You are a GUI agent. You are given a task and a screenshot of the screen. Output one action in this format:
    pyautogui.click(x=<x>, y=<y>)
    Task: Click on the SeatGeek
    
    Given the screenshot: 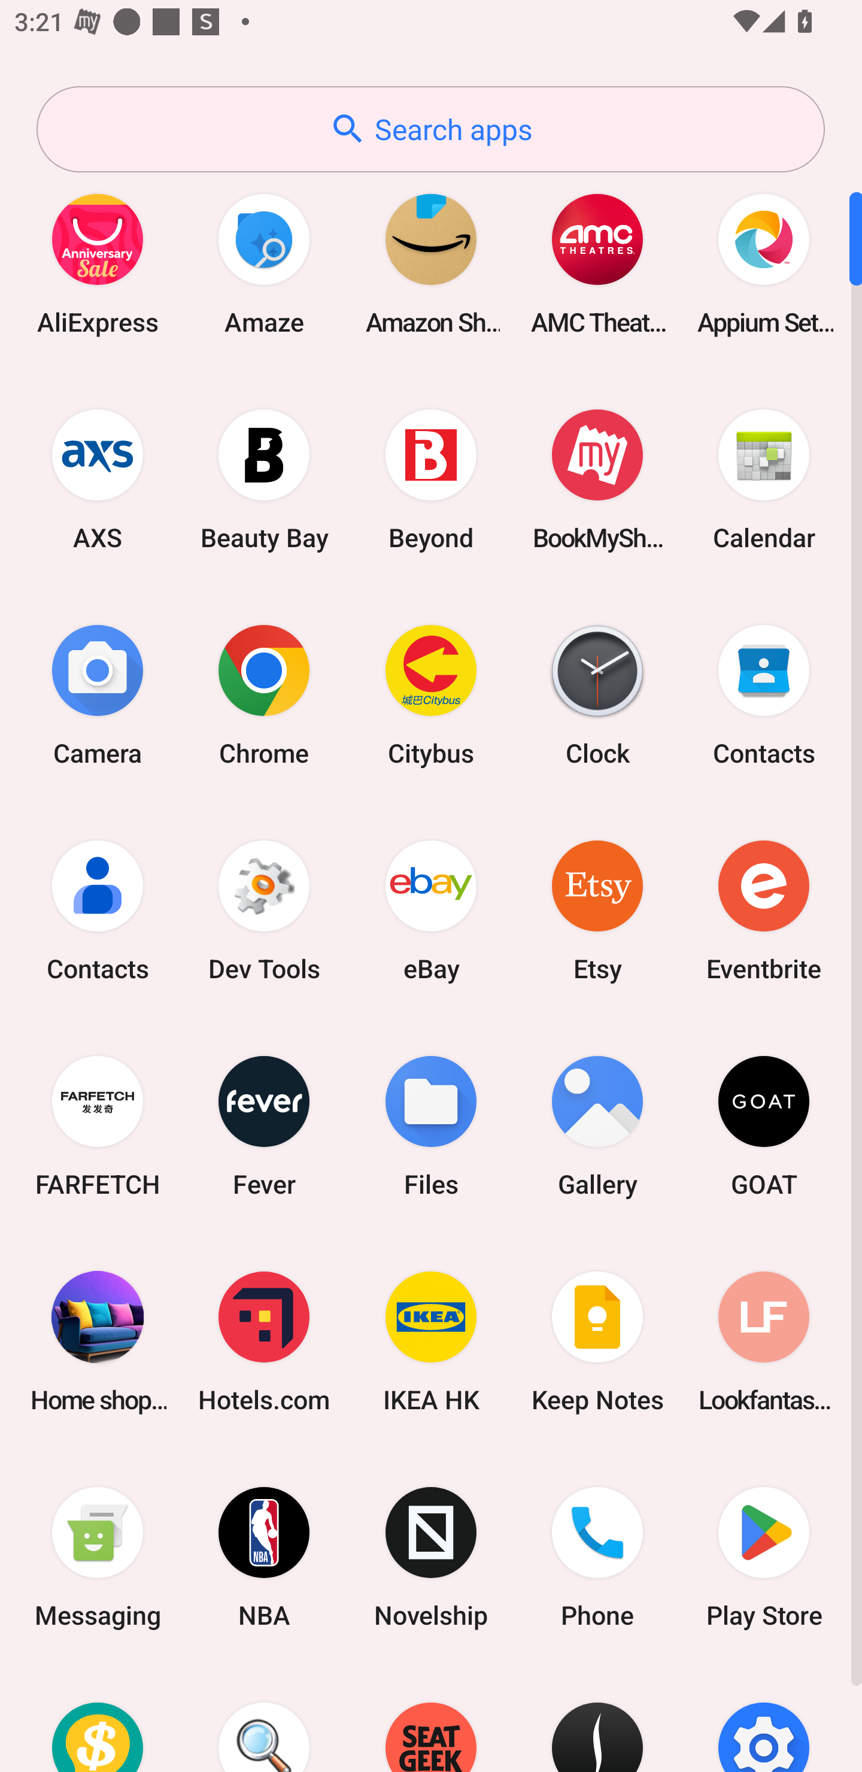 What is the action you would take?
    pyautogui.click(x=431, y=1719)
    